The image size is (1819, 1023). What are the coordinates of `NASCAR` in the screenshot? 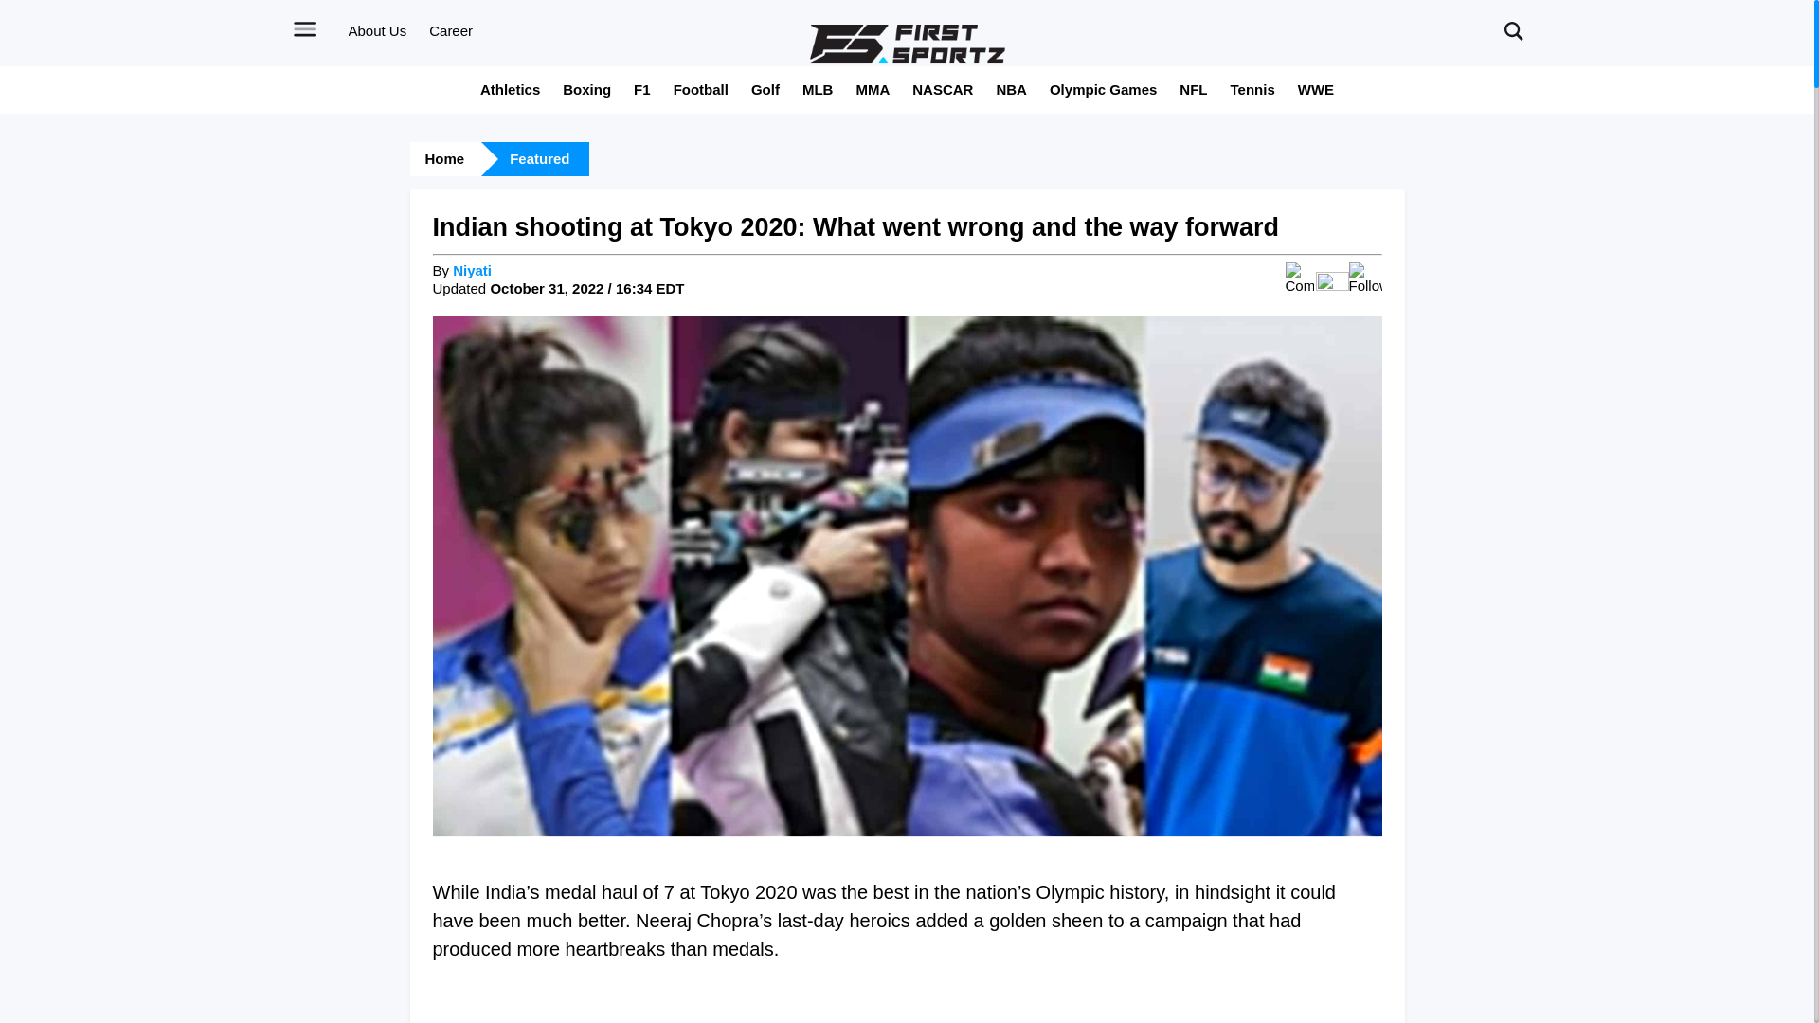 It's located at (943, 89).